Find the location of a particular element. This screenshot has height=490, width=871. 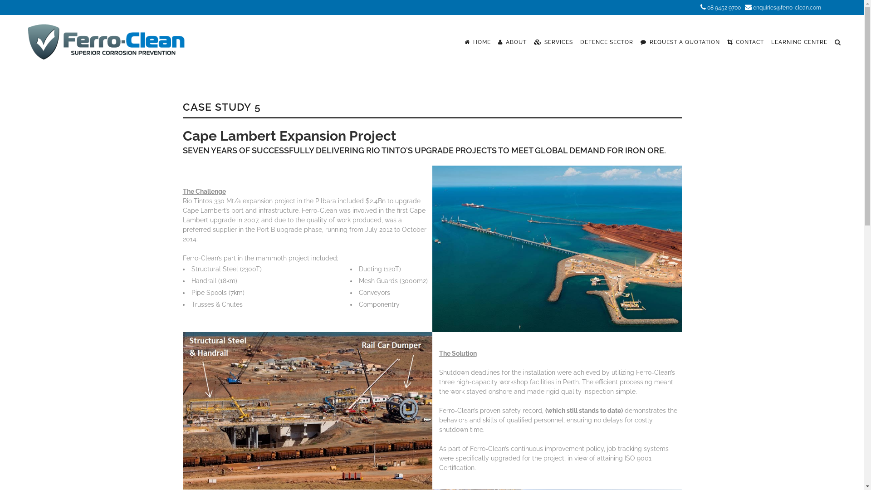

REQUEST A QUOTATION is located at coordinates (680, 42).